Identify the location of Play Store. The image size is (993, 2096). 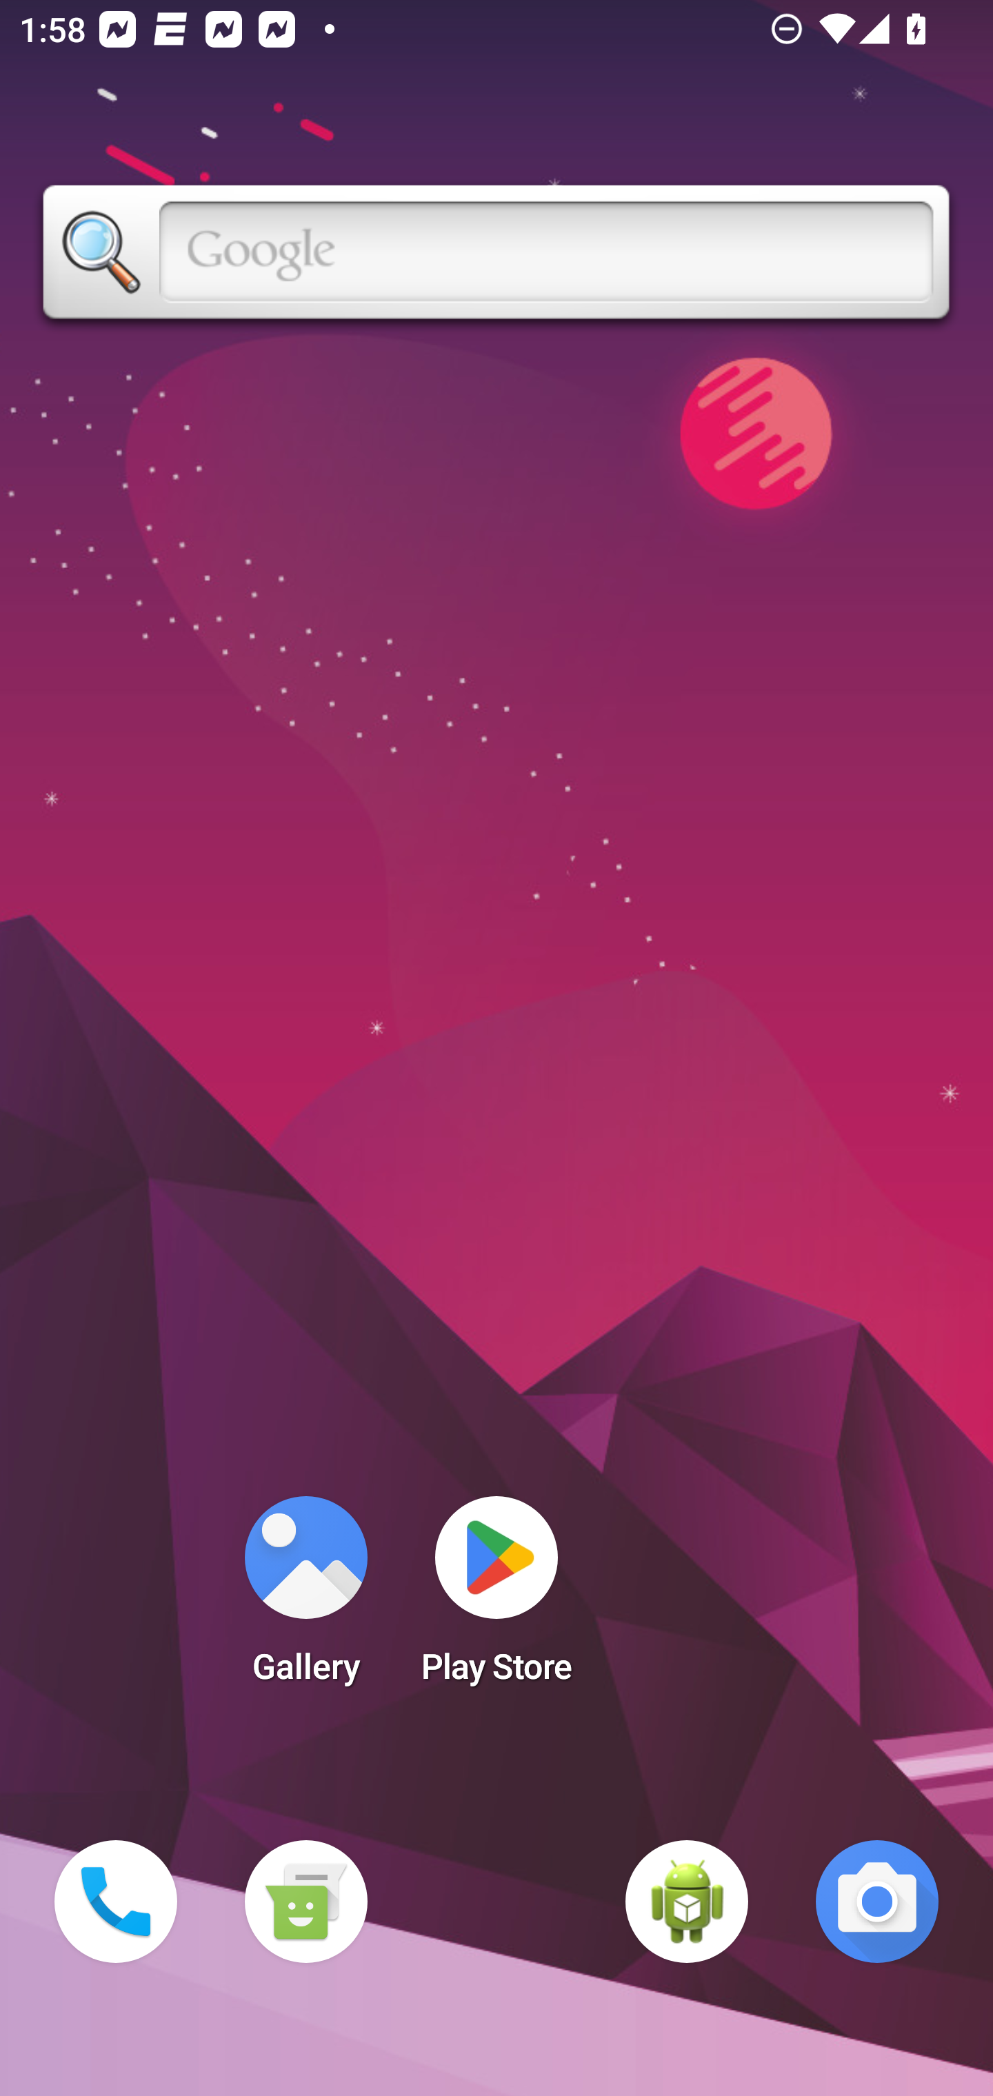
(496, 1598).